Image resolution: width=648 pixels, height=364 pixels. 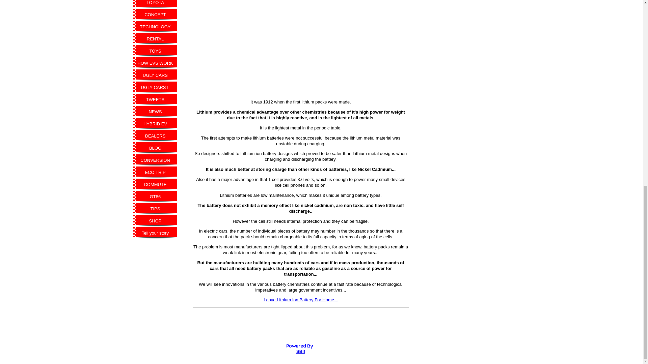 I want to click on CONVERSION, so click(x=155, y=160).